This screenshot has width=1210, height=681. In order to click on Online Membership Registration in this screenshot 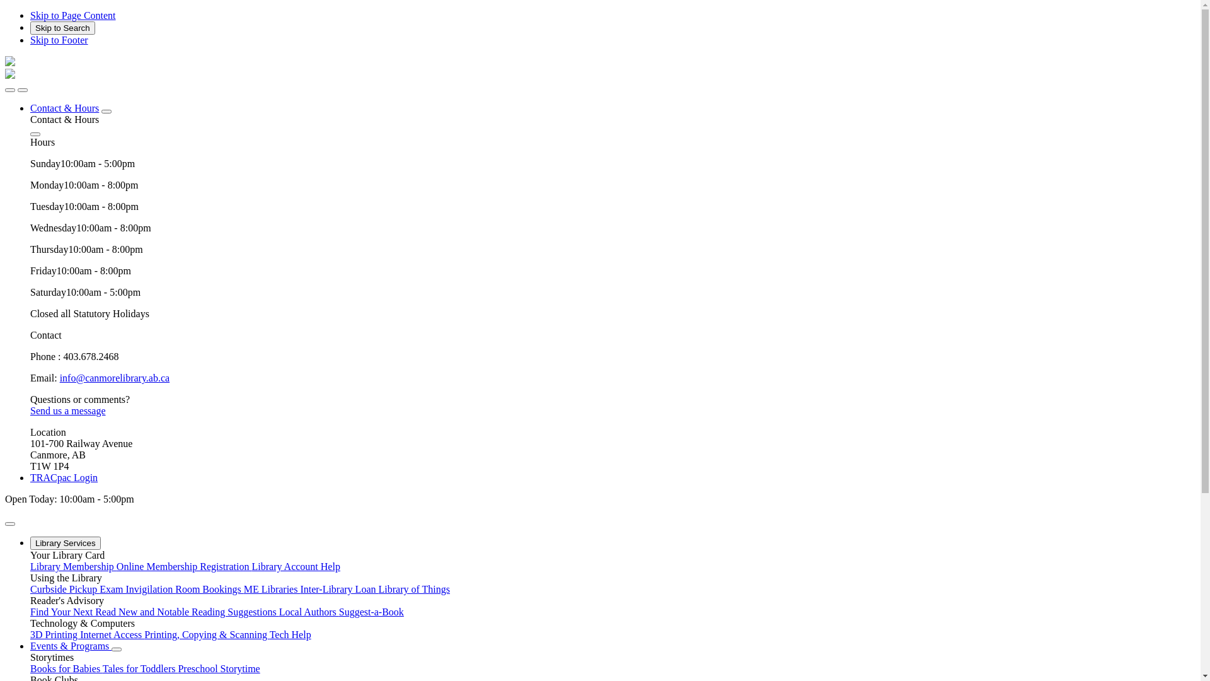, I will do `click(184, 566)`.